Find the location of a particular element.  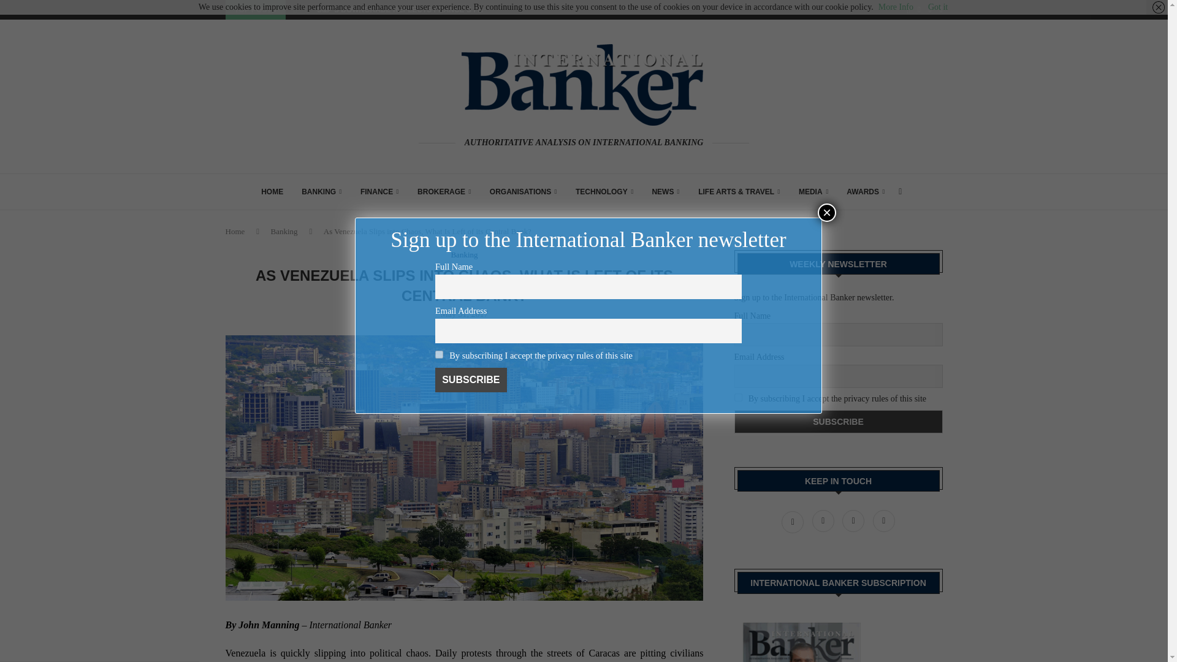

BROKERAGE is located at coordinates (444, 192).